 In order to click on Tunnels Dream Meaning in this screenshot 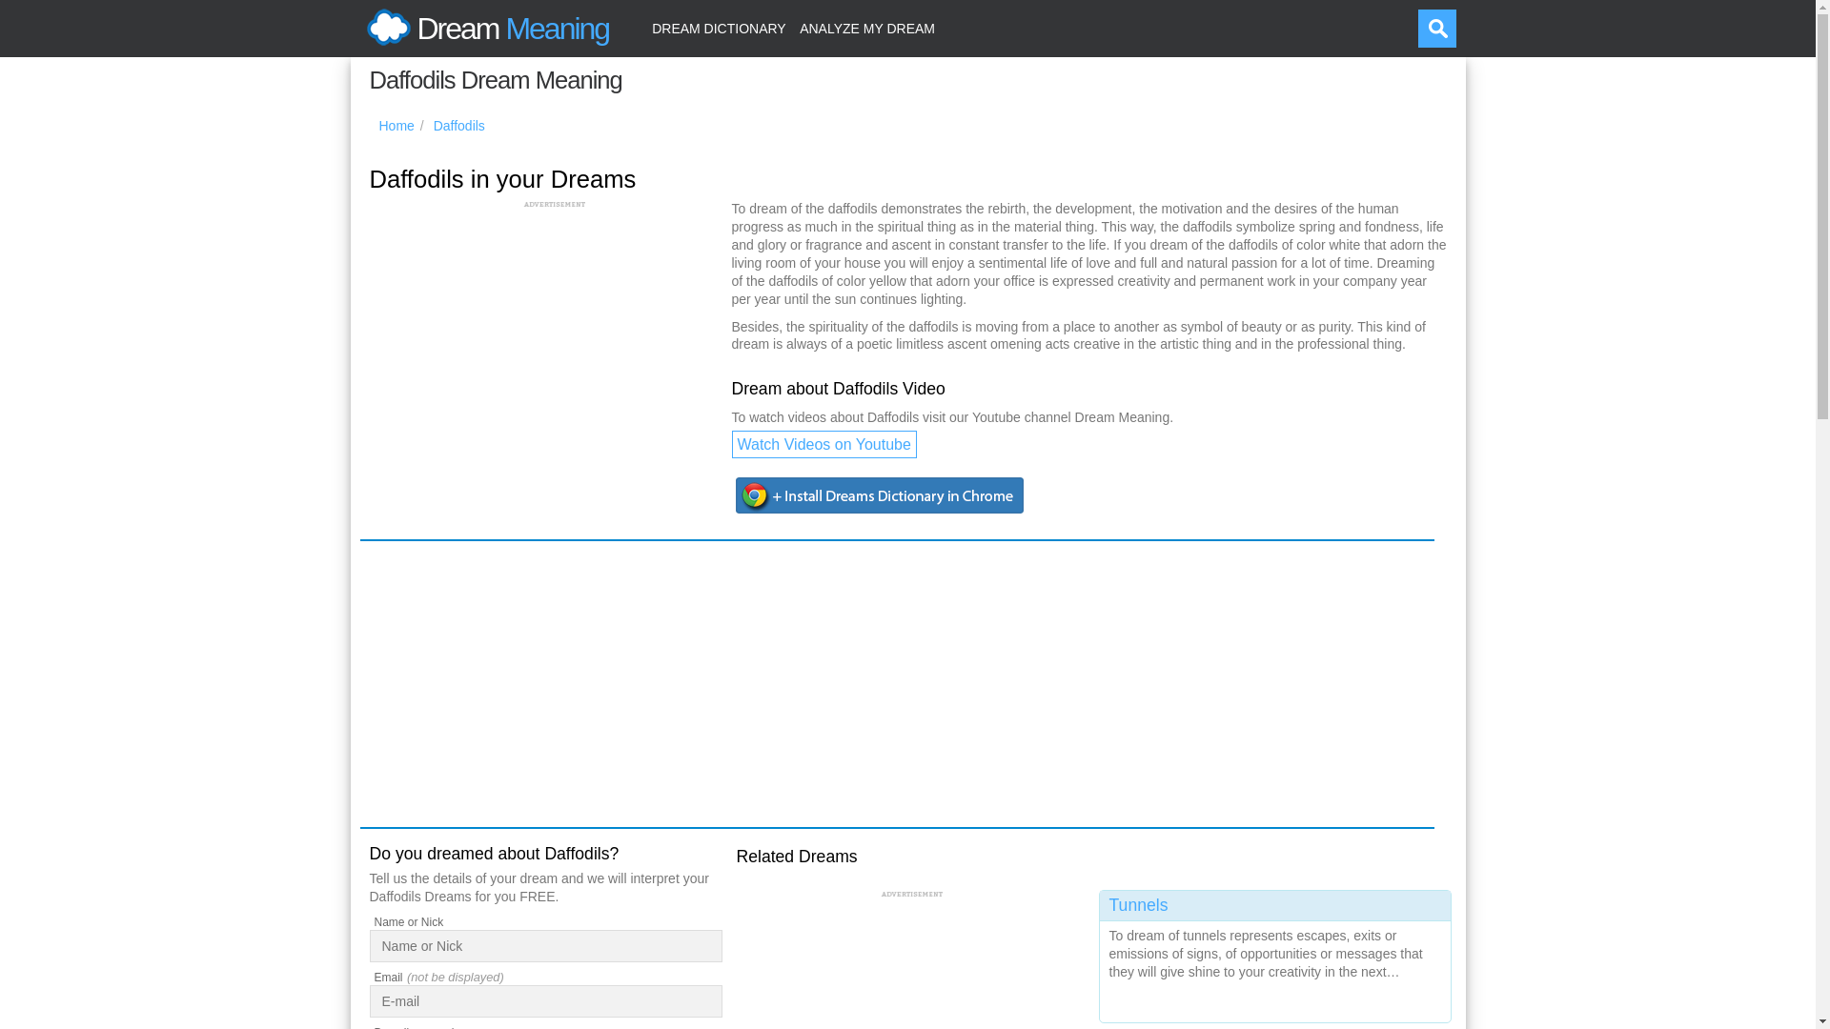, I will do `click(1275, 952)`.